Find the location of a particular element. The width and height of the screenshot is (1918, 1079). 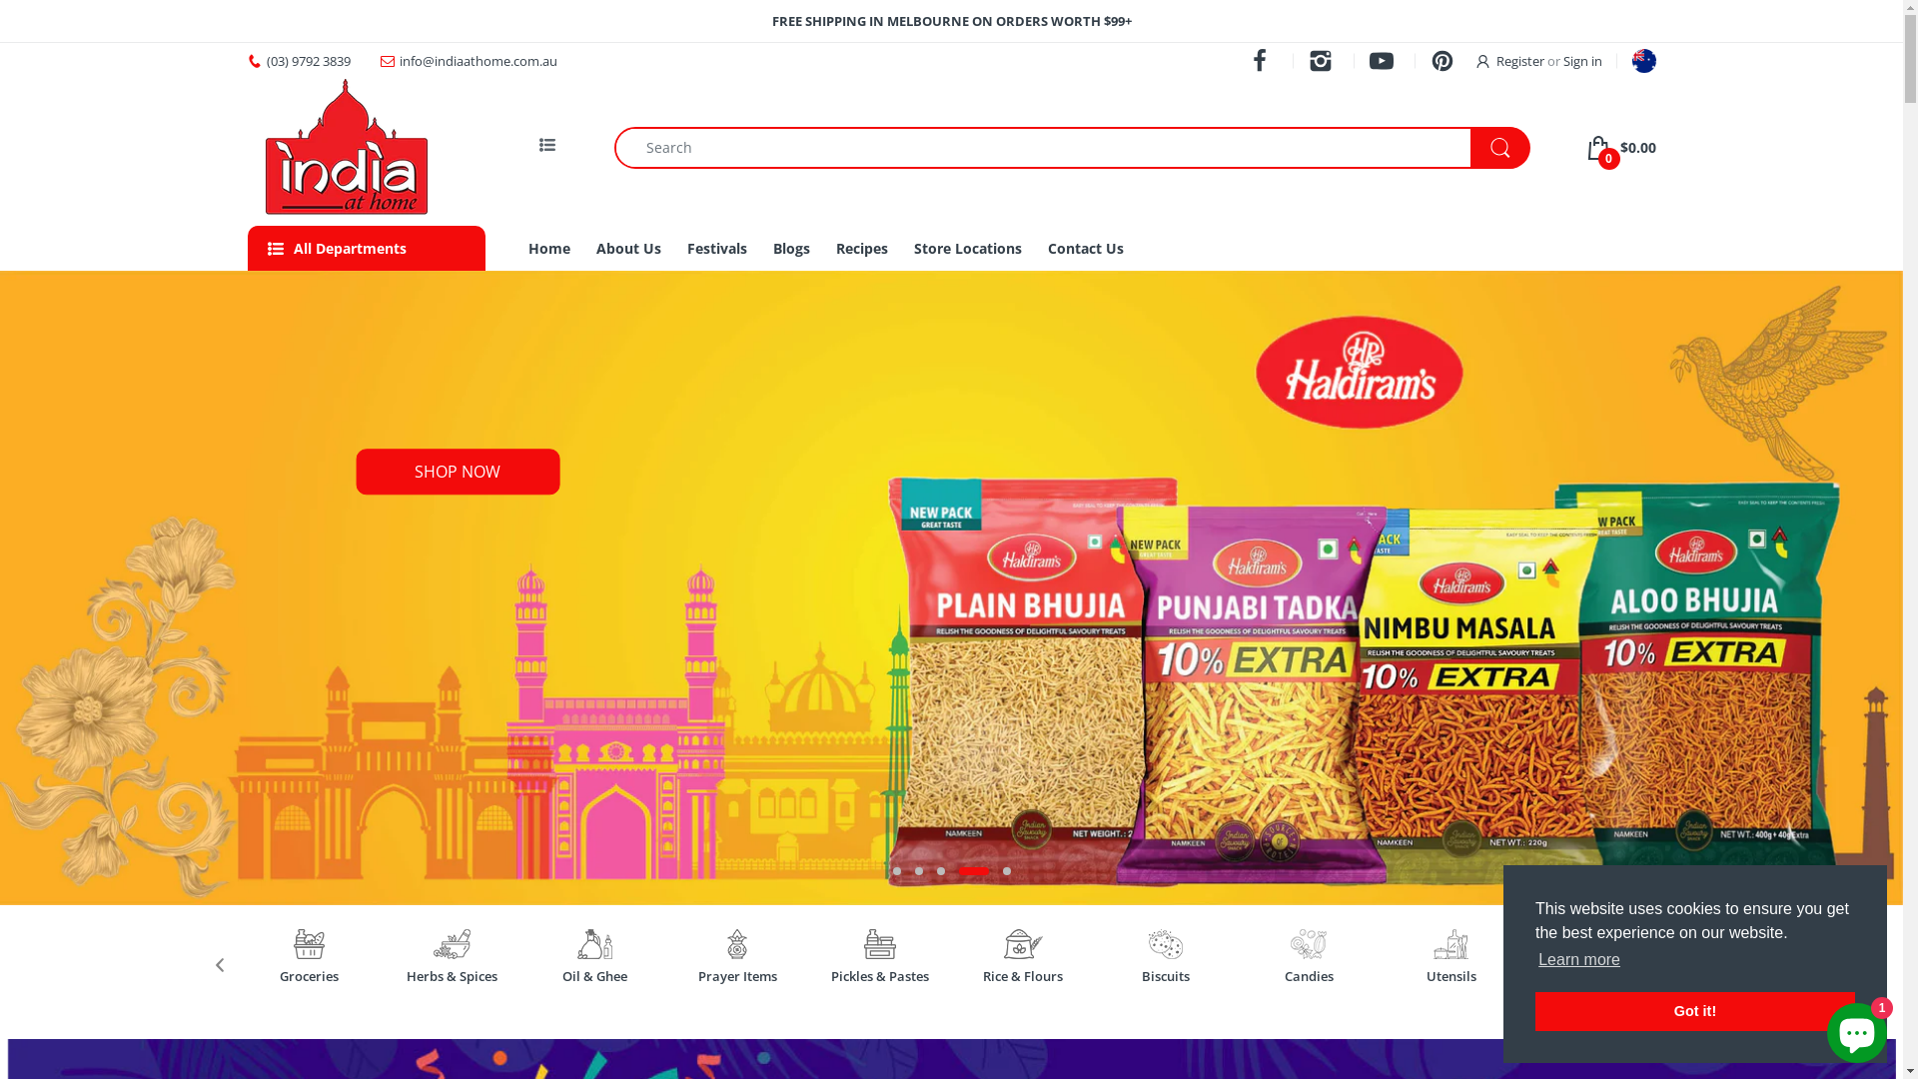

Facebook is located at coordinates (1263, 61).